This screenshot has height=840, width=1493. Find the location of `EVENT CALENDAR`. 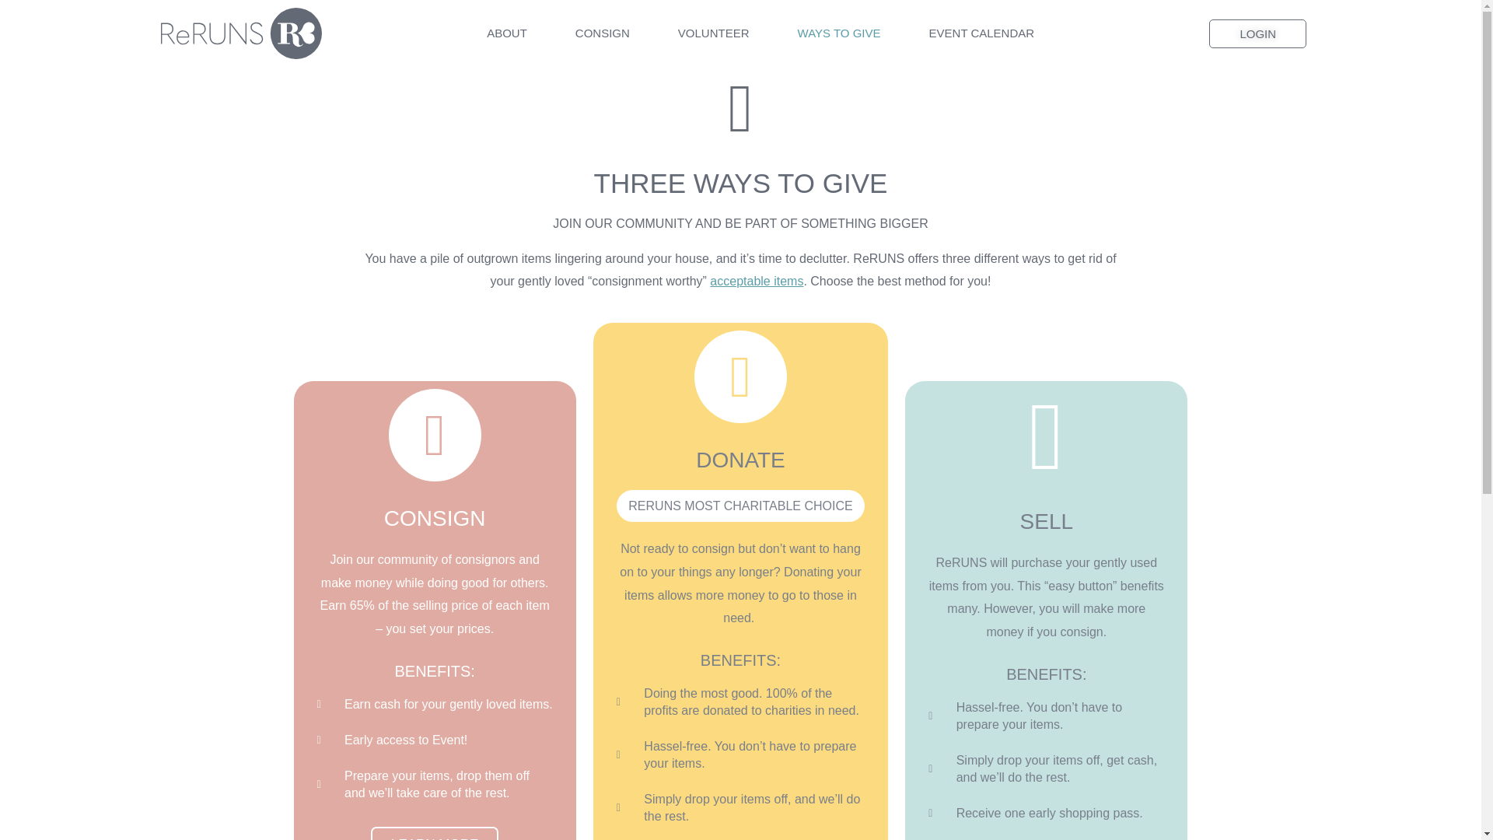

EVENT CALENDAR is located at coordinates (981, 33).